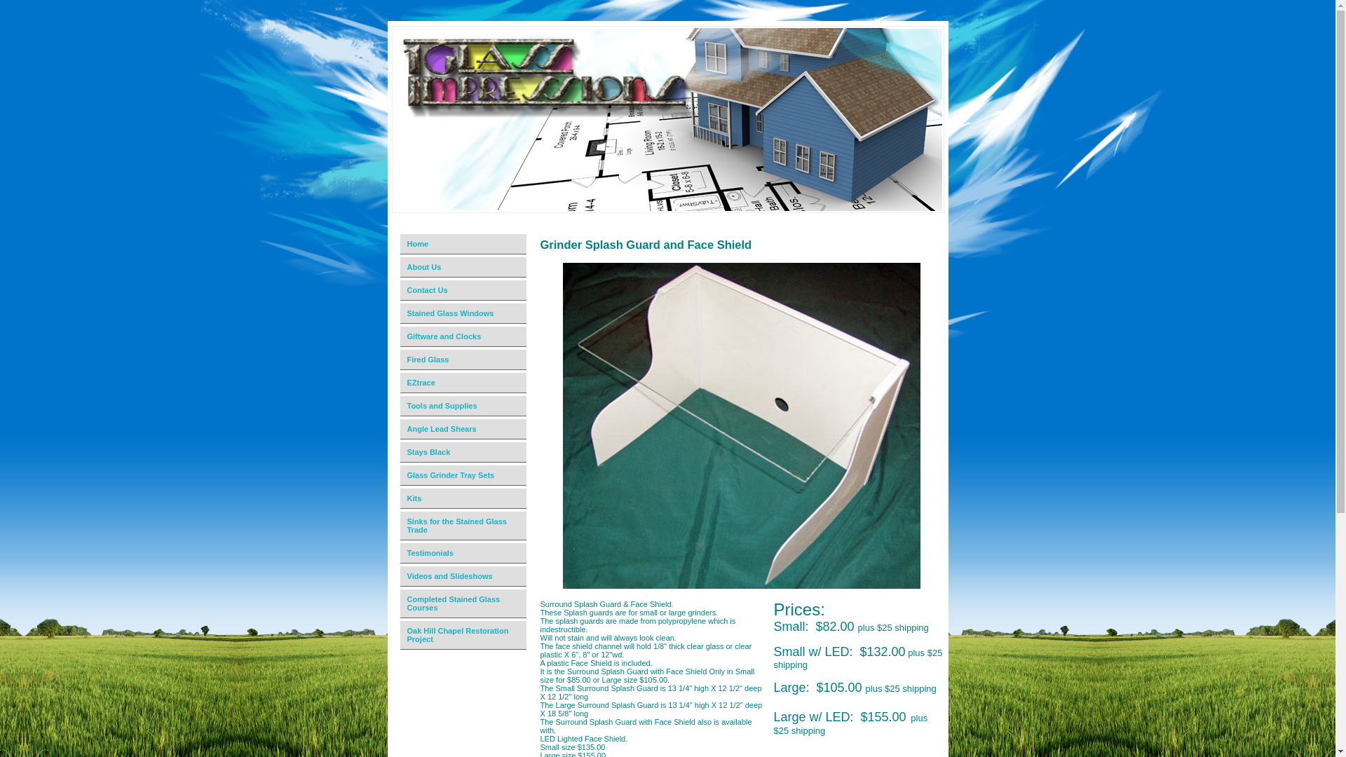 The width and height of the screenshot is (1346, 757). I want to click on Stays Black, so click(464, 453).